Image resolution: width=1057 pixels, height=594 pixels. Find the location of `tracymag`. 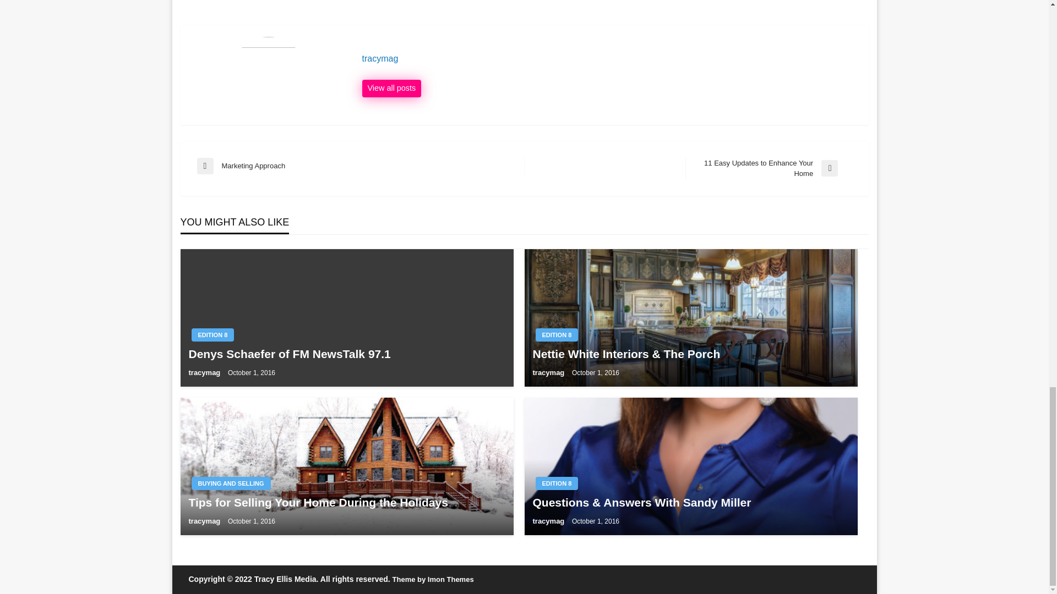

tracymag is located at coordinates (549, 372).